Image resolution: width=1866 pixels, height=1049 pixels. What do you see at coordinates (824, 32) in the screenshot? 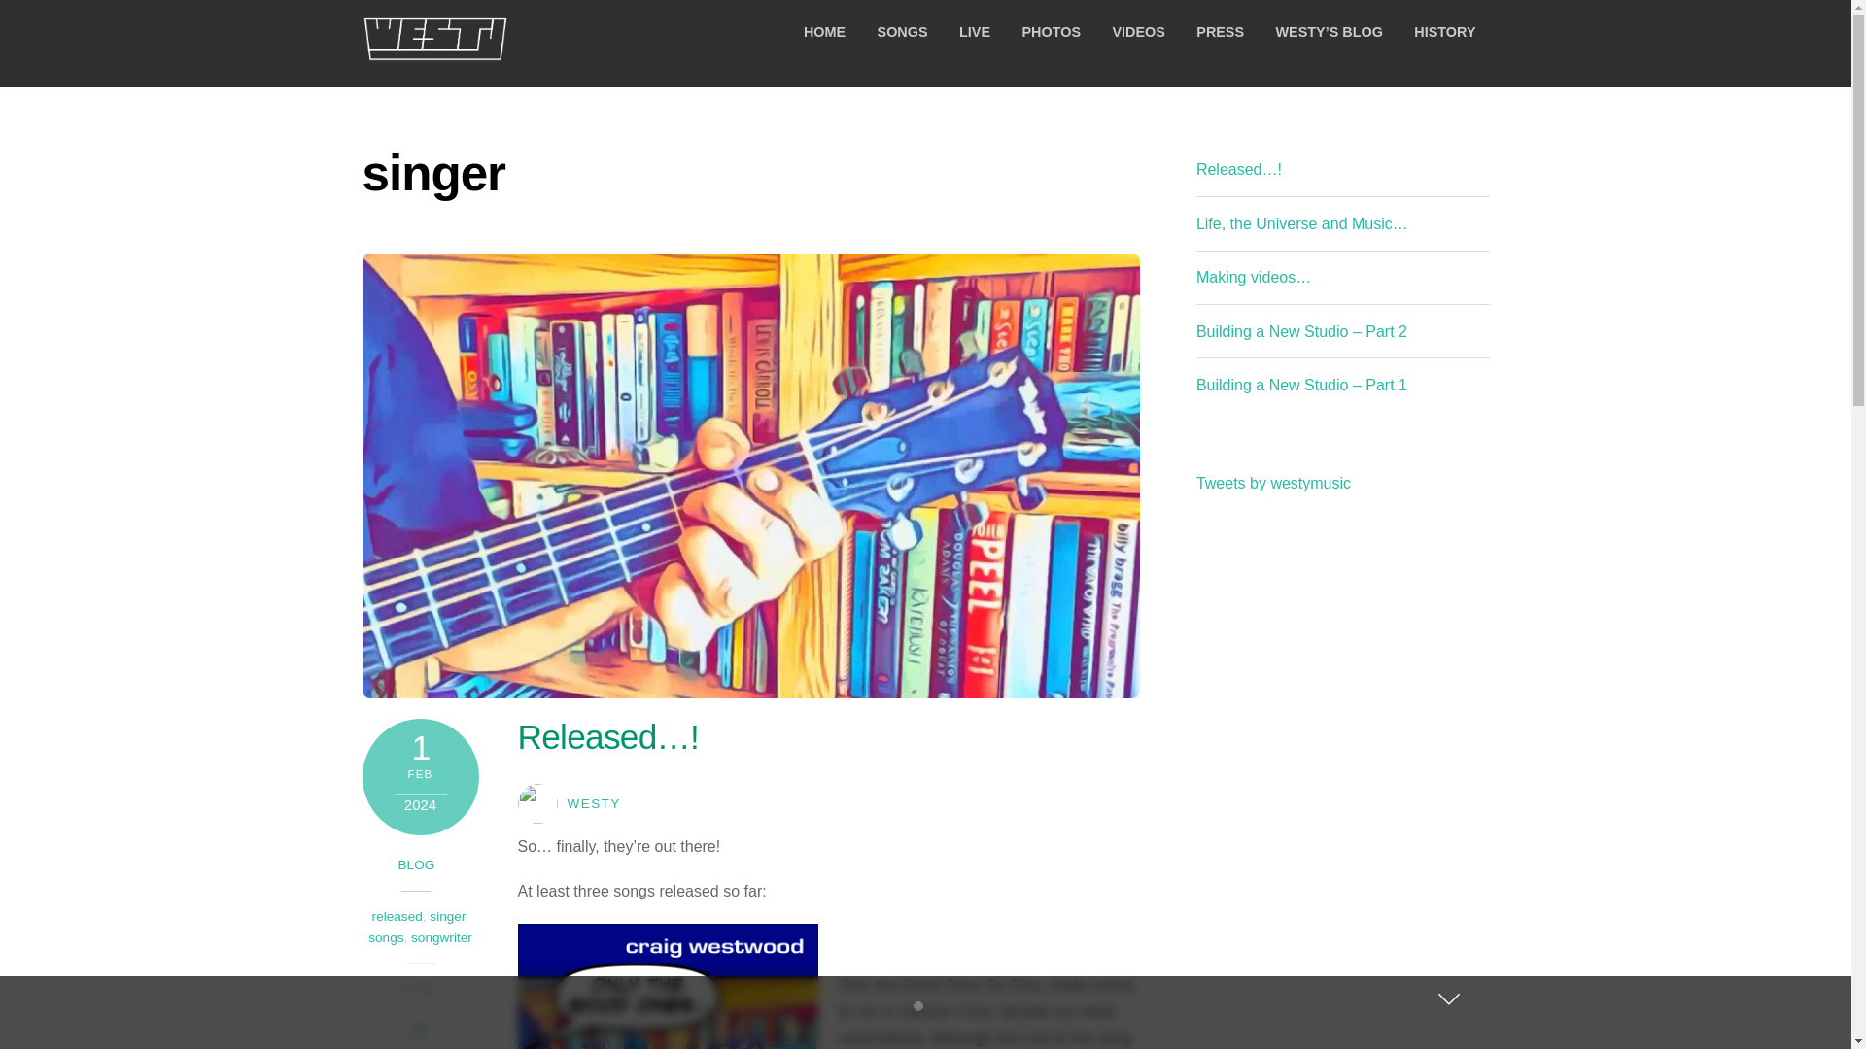
I see `HOME` at bounding box center [824, 32].